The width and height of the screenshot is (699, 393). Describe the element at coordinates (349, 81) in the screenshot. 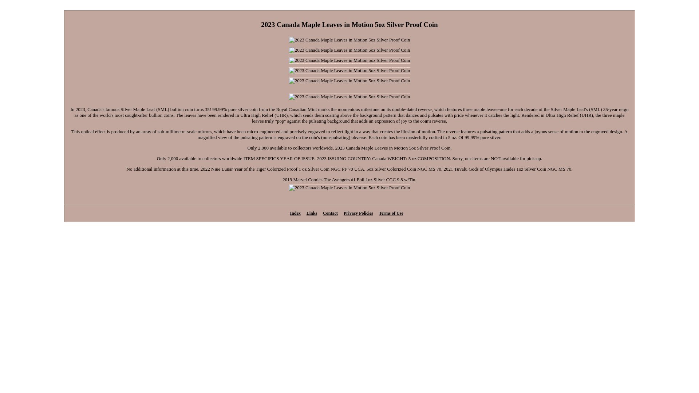

I see `2023 Canada Maple Leaves in Motion 5oz Silver Proof Coin` at that location.